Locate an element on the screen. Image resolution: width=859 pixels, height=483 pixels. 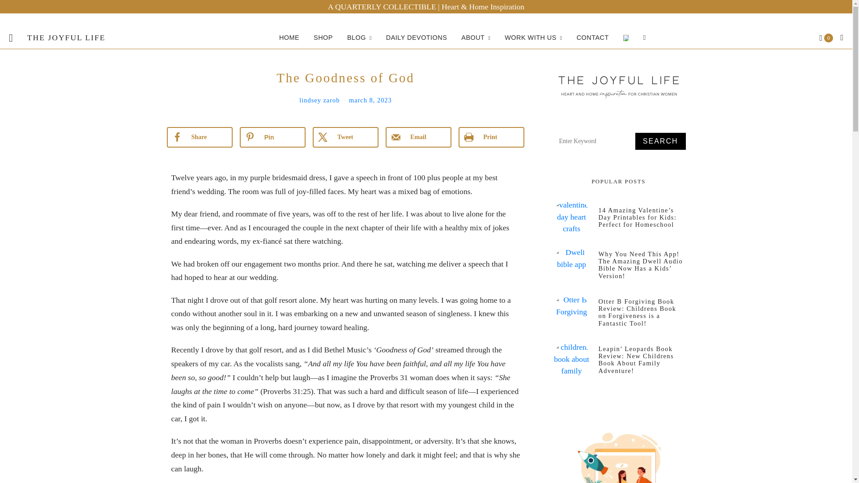
View your shopping cart is located at coordinates (826, 38).